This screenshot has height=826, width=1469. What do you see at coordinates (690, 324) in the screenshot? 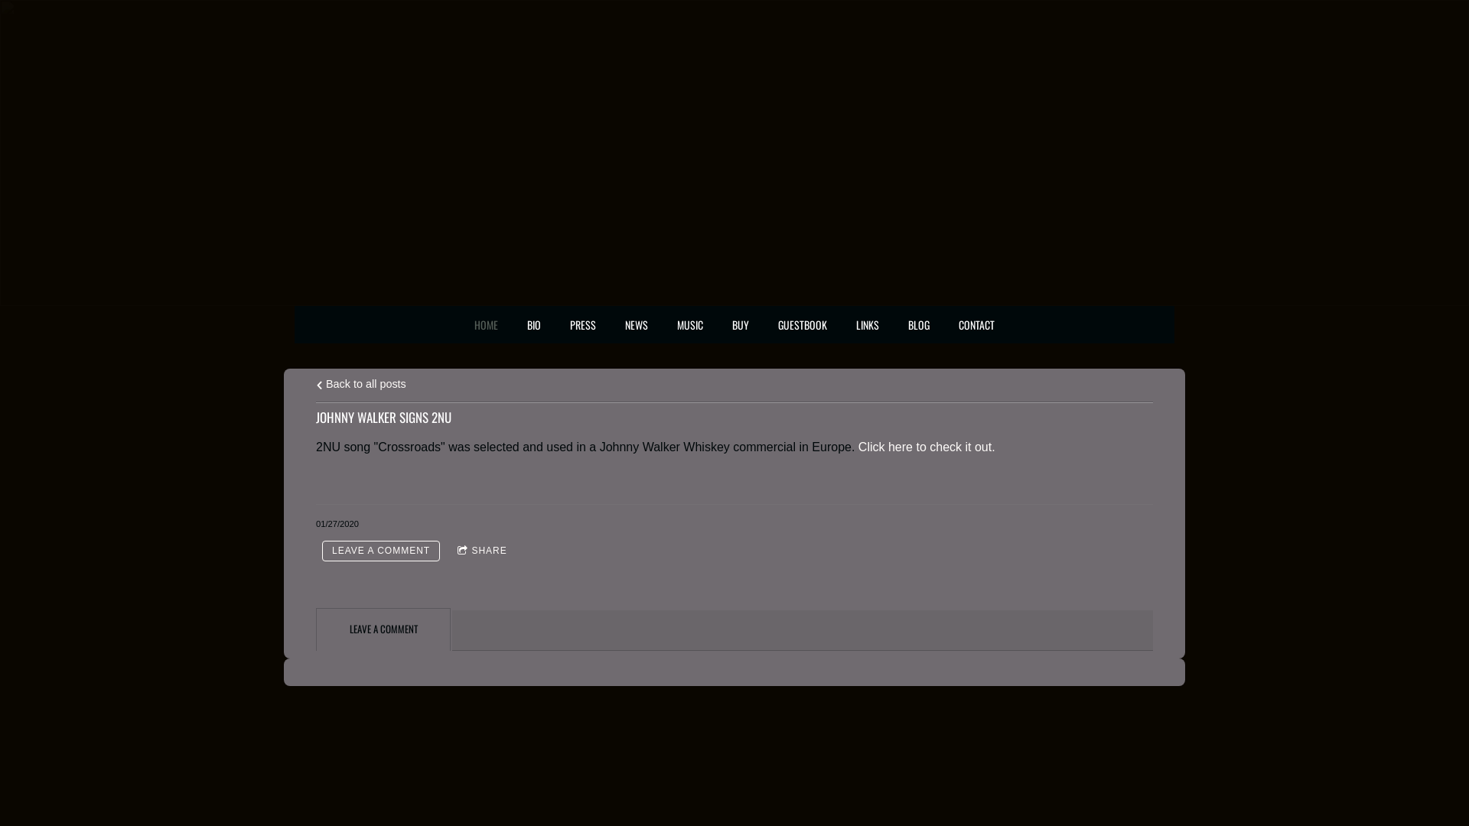
I see `MUSIC` at bounding box center [690, 324].